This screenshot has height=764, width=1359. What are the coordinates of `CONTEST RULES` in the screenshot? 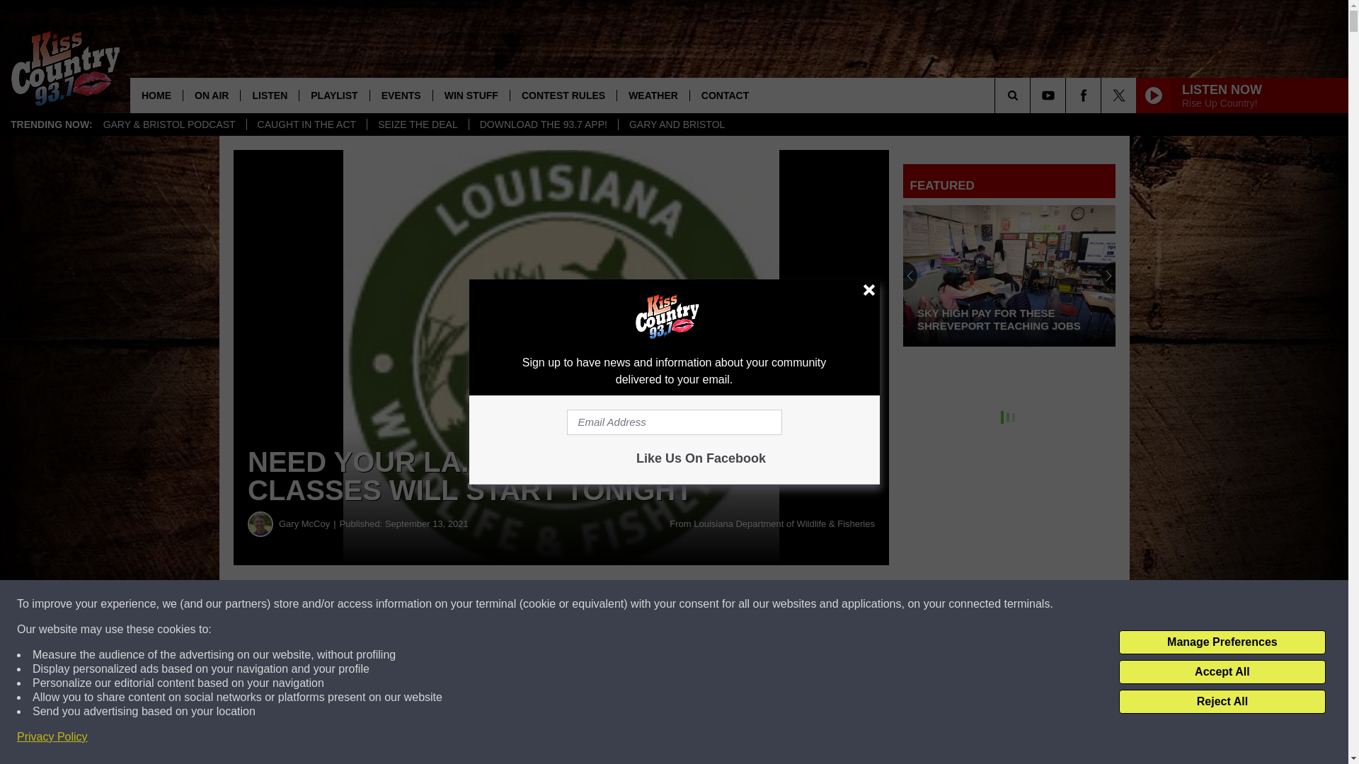 It's located at (563, 95).